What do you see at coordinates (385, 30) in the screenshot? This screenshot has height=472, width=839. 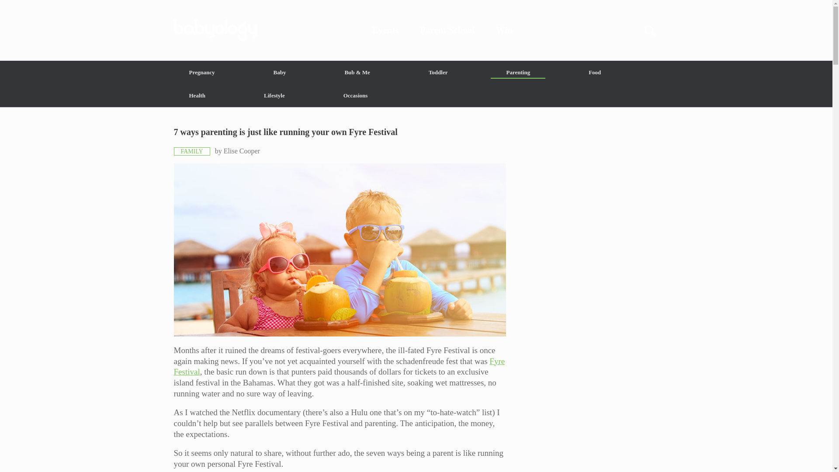 I see `Events` at bounding box center [385, 30].